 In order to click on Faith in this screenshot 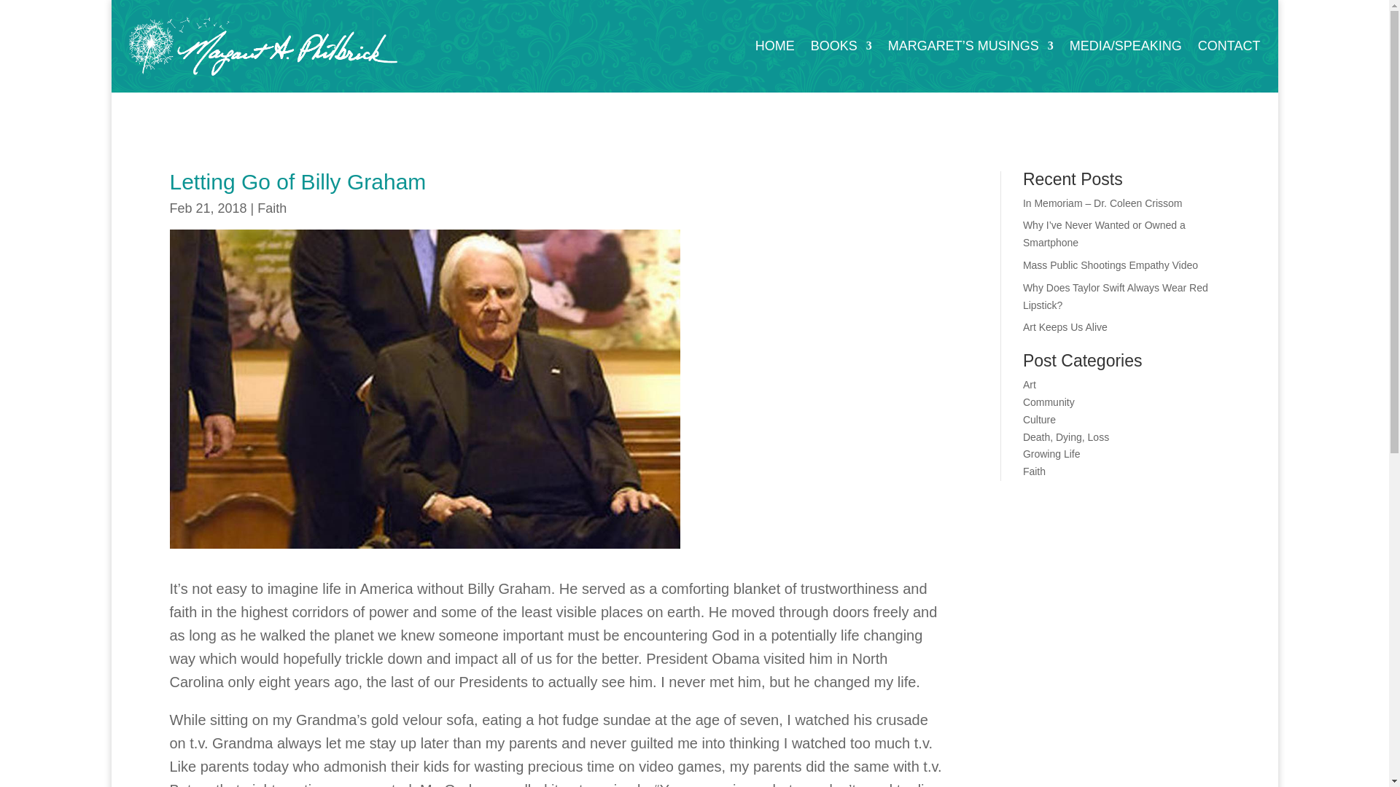, I will do `click(272, 208)`.